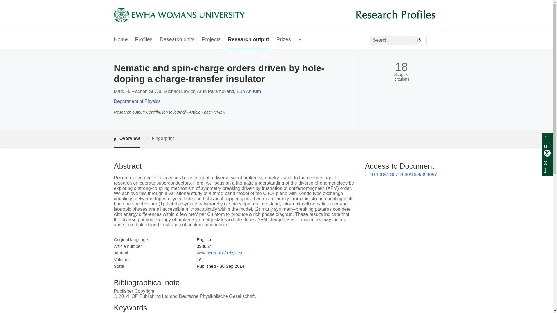  I want to click on Profiles, so click(144, 40).